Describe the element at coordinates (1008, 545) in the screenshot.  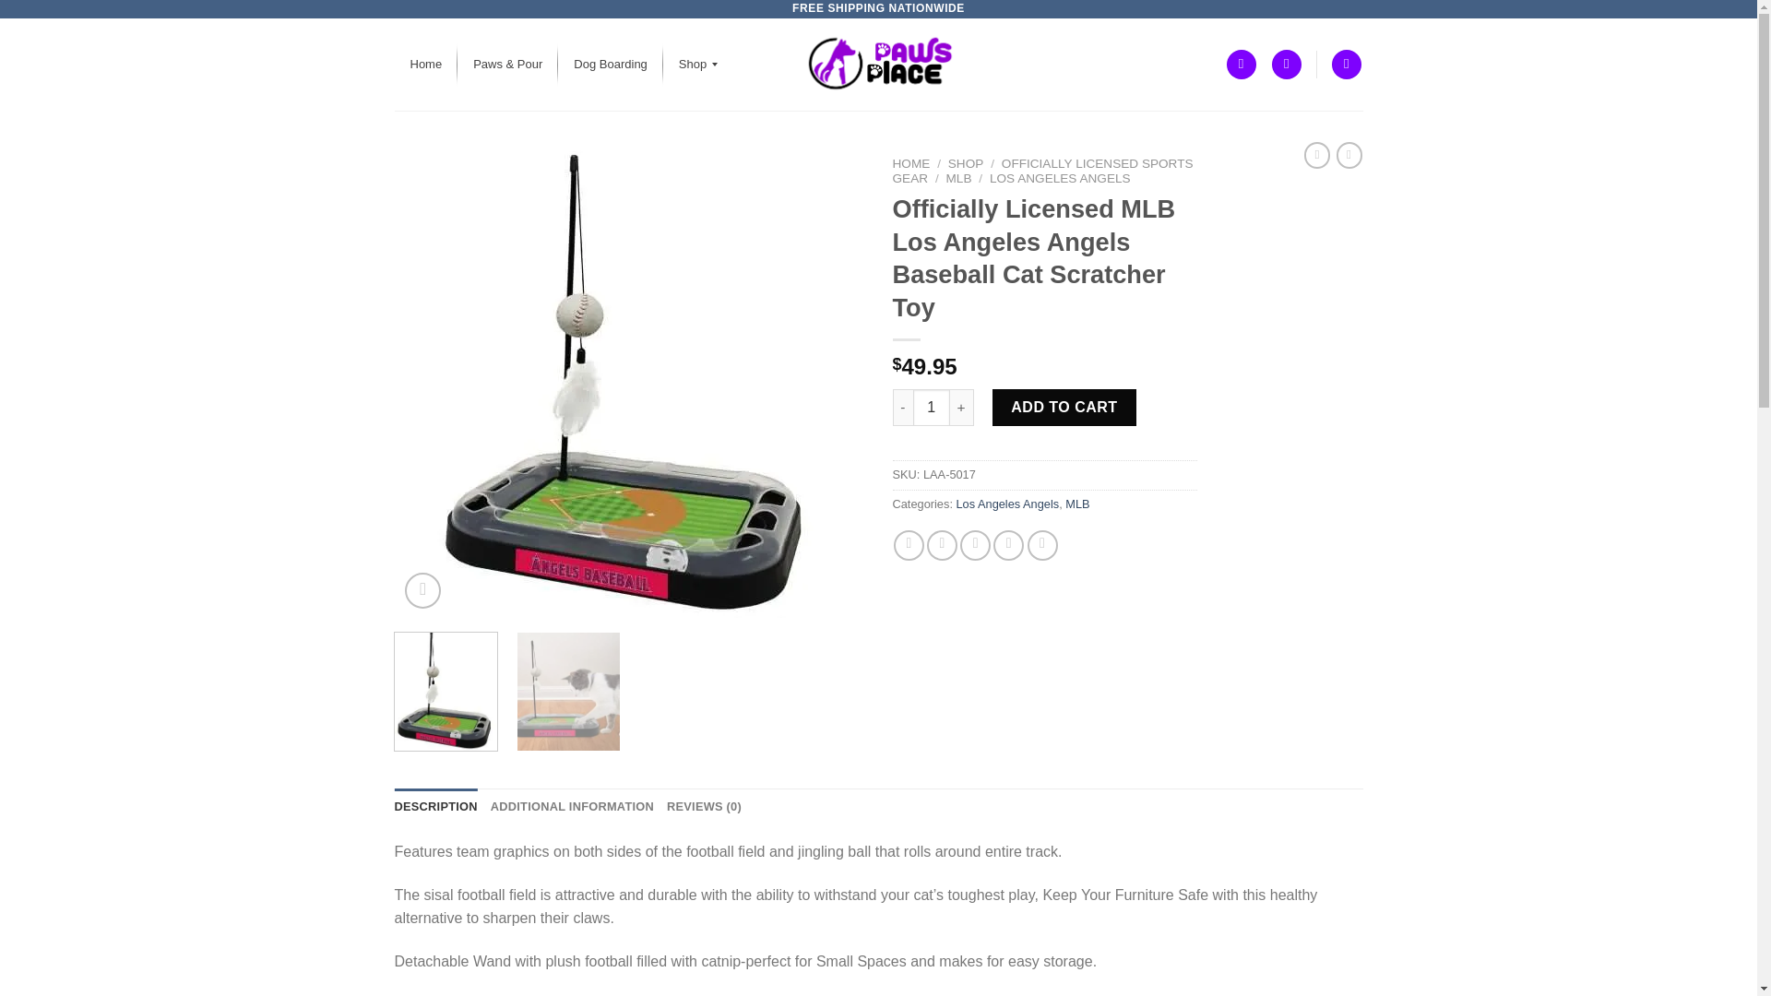
I see `Pin on Pinterest` at that location.